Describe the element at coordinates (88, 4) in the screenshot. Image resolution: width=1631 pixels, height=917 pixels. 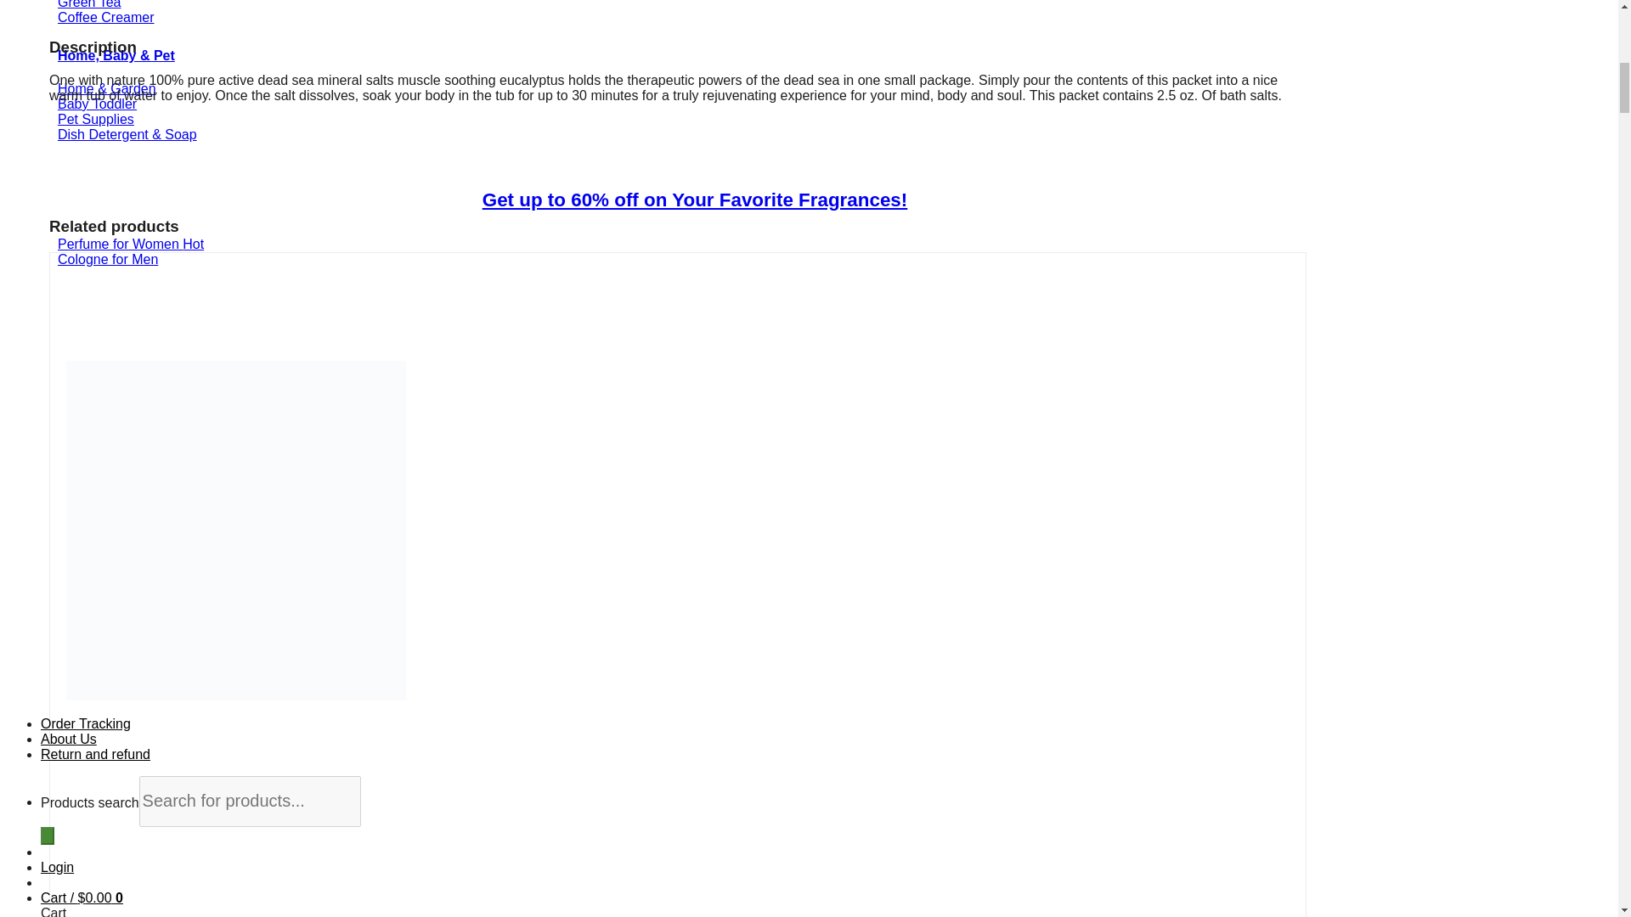
I see `Green Tea` at that location.